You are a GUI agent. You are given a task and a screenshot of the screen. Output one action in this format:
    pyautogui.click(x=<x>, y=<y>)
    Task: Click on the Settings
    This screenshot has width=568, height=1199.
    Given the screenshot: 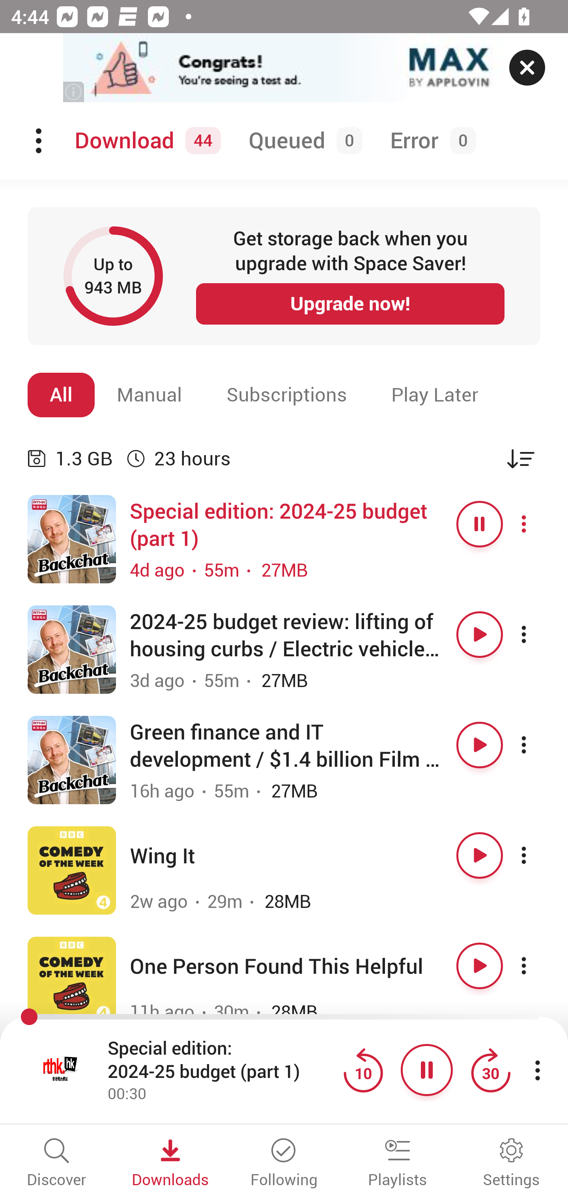 What is the action you would take?
    pyautogui.click(x=511, y=1164)
    